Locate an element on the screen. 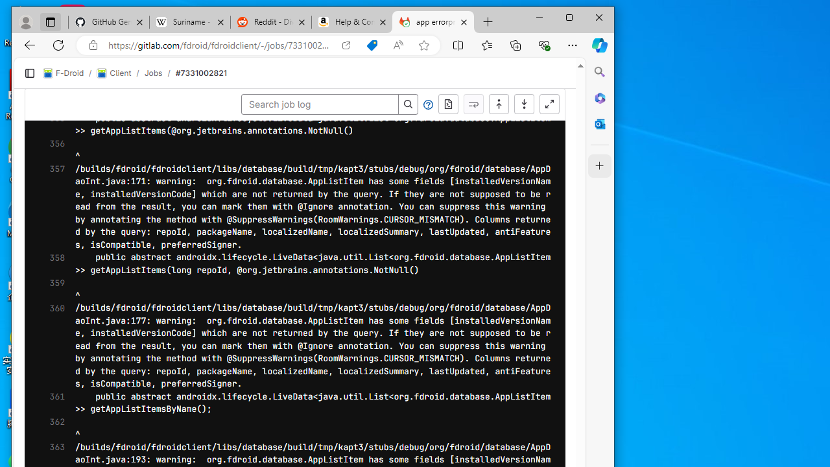 The width and height of the screenshot is (830, 467). 393 is located at coordinates (47, 77).